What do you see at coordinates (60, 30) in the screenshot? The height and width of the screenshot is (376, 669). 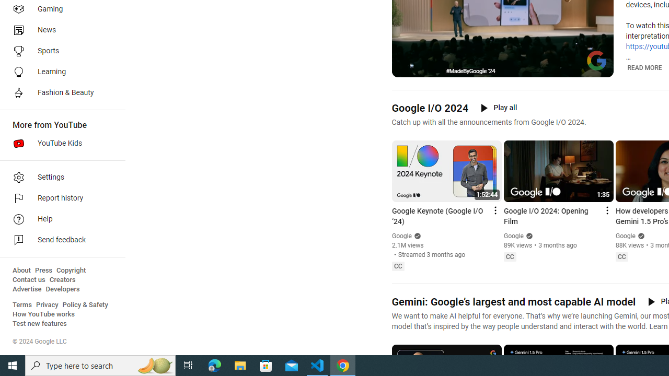 I see `News` at bounding box center [60, 30].